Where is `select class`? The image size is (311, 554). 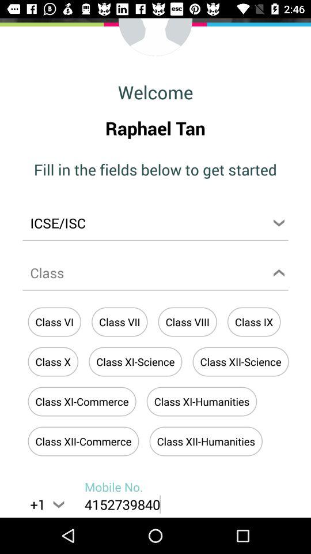
select class is located at coordinates (155, 275).